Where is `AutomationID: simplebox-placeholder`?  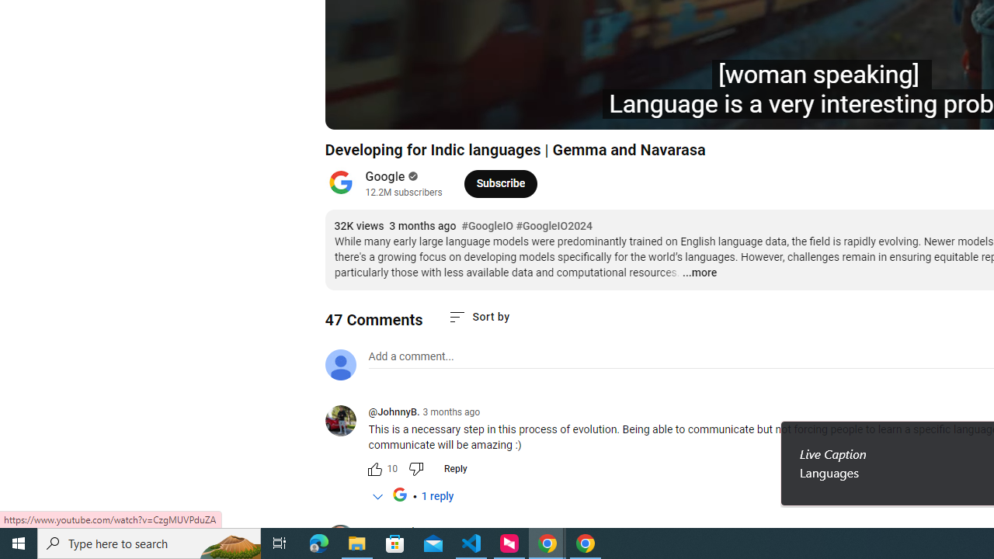 AutomationID: simplebox-placeholder is located at coordinates (410, 356).